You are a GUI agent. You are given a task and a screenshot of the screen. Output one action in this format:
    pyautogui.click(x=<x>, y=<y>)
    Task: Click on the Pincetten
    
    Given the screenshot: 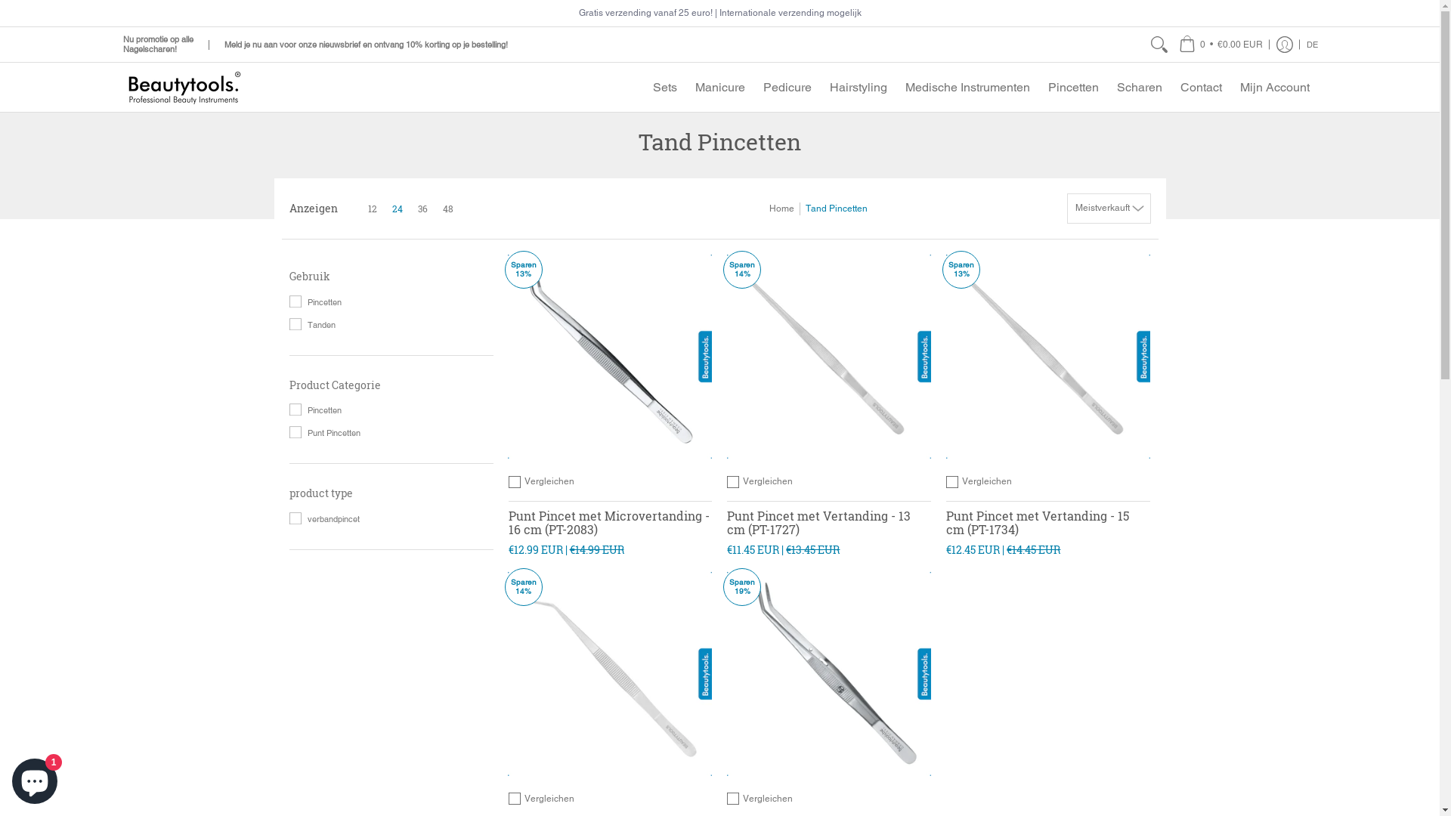 What is the action you would take?
    pyautogui.click(x=1073, y=88)
    